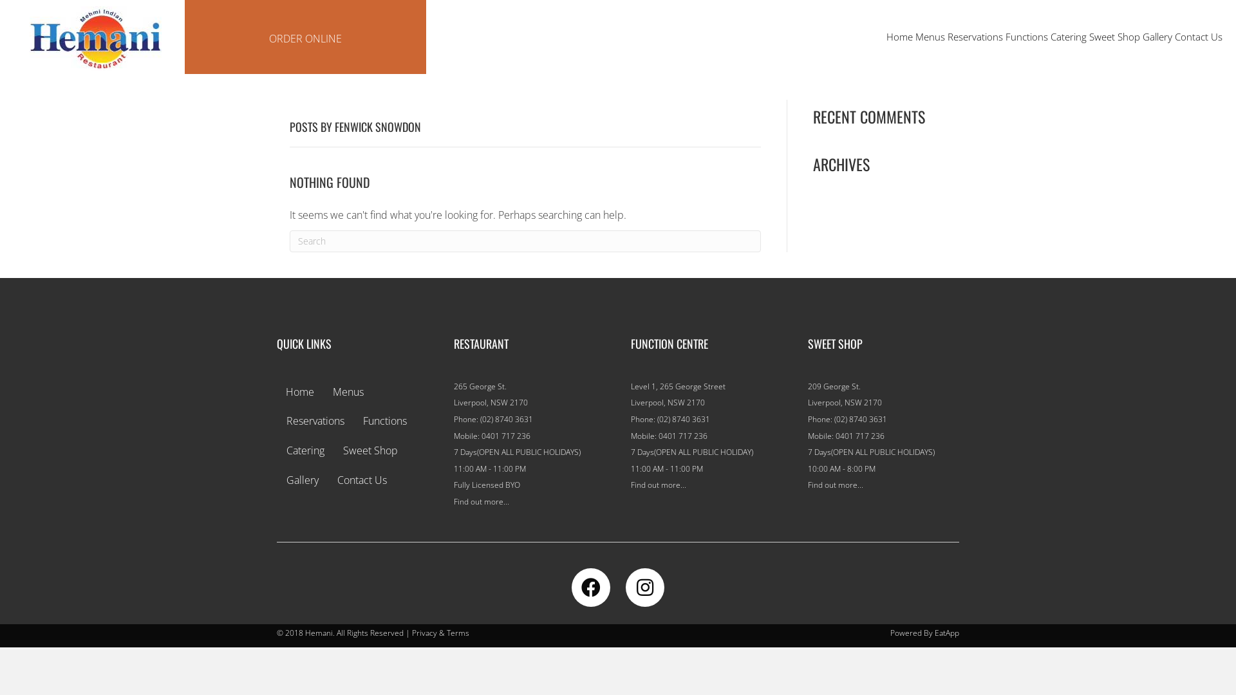 The image size is (1236, 695). Describe the element at coordinates (371, 451) in the screenshot. I see `Sweet Shop` at that location.